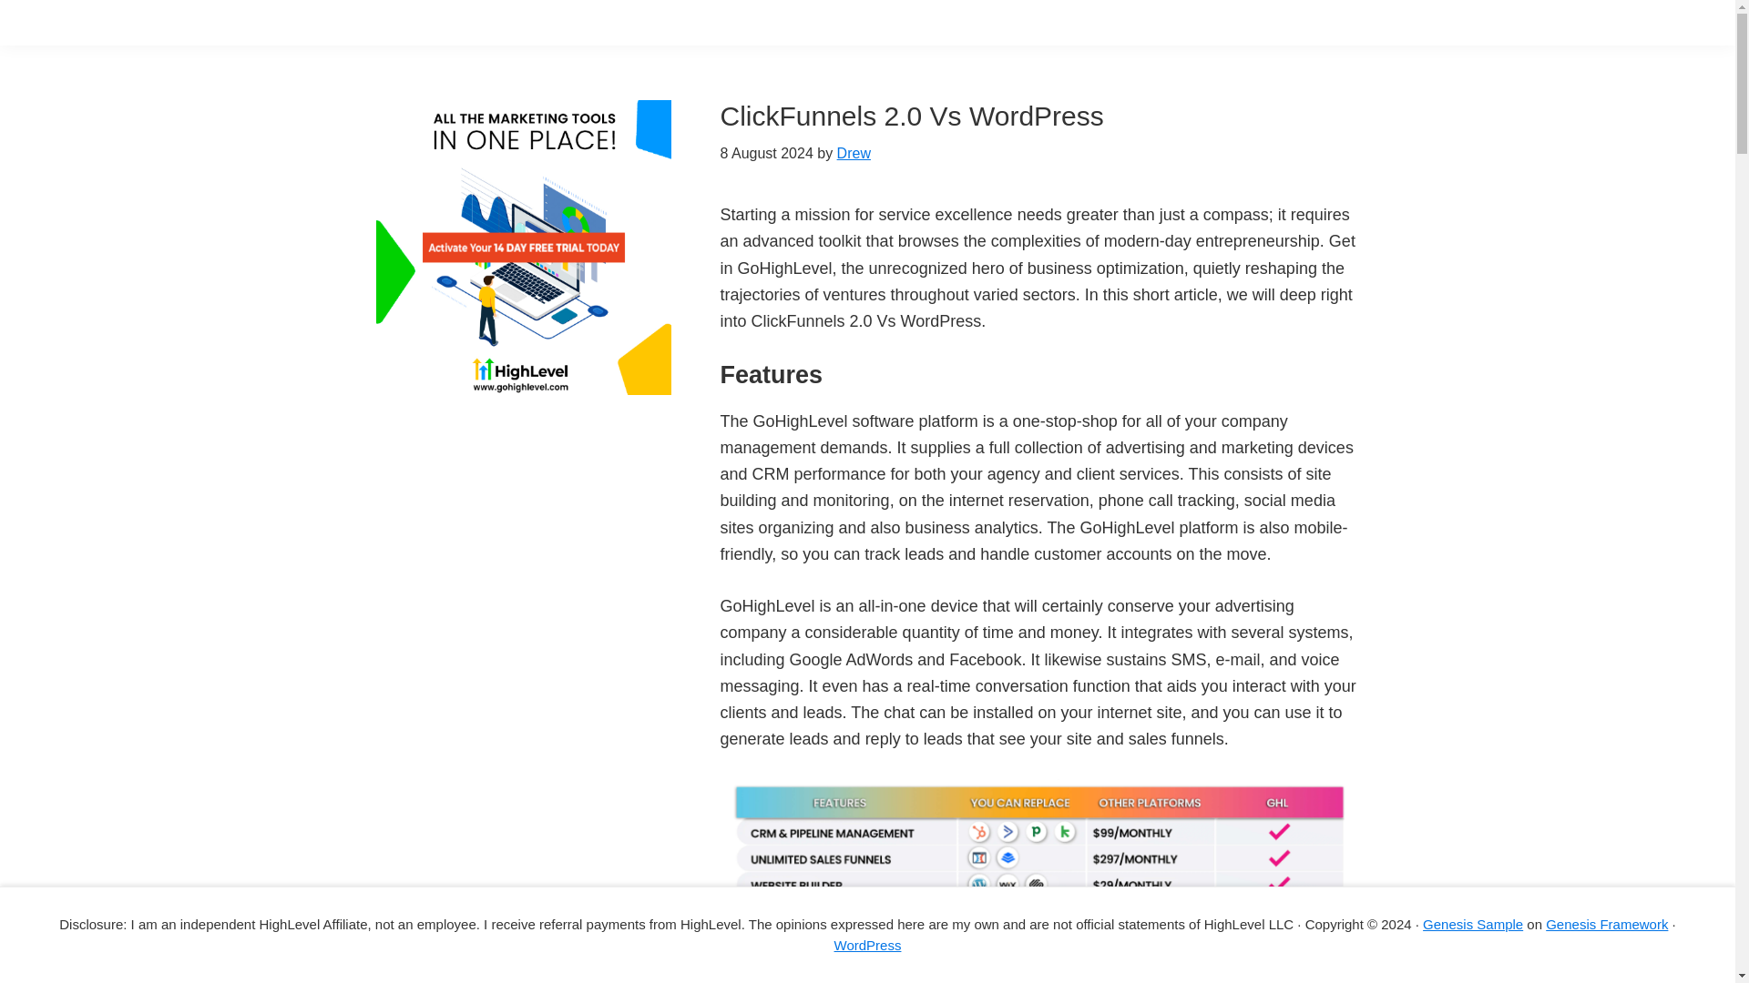  What do you see at coordinates (854, 153) in the screenshot?
I see `Drew` at bounding box center [854, 153].